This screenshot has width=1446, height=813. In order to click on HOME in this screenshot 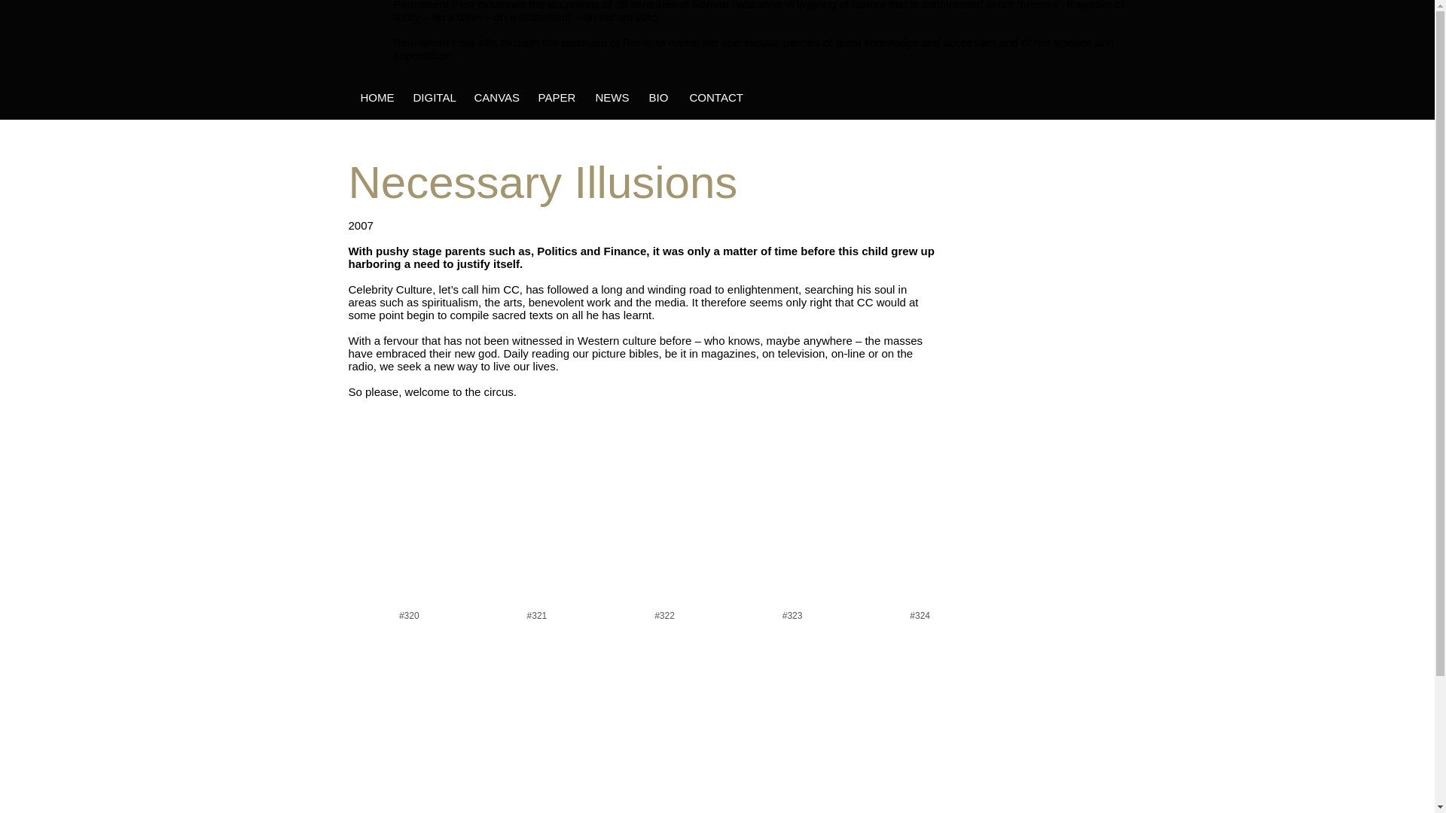, I will do `click(374, 97)`.